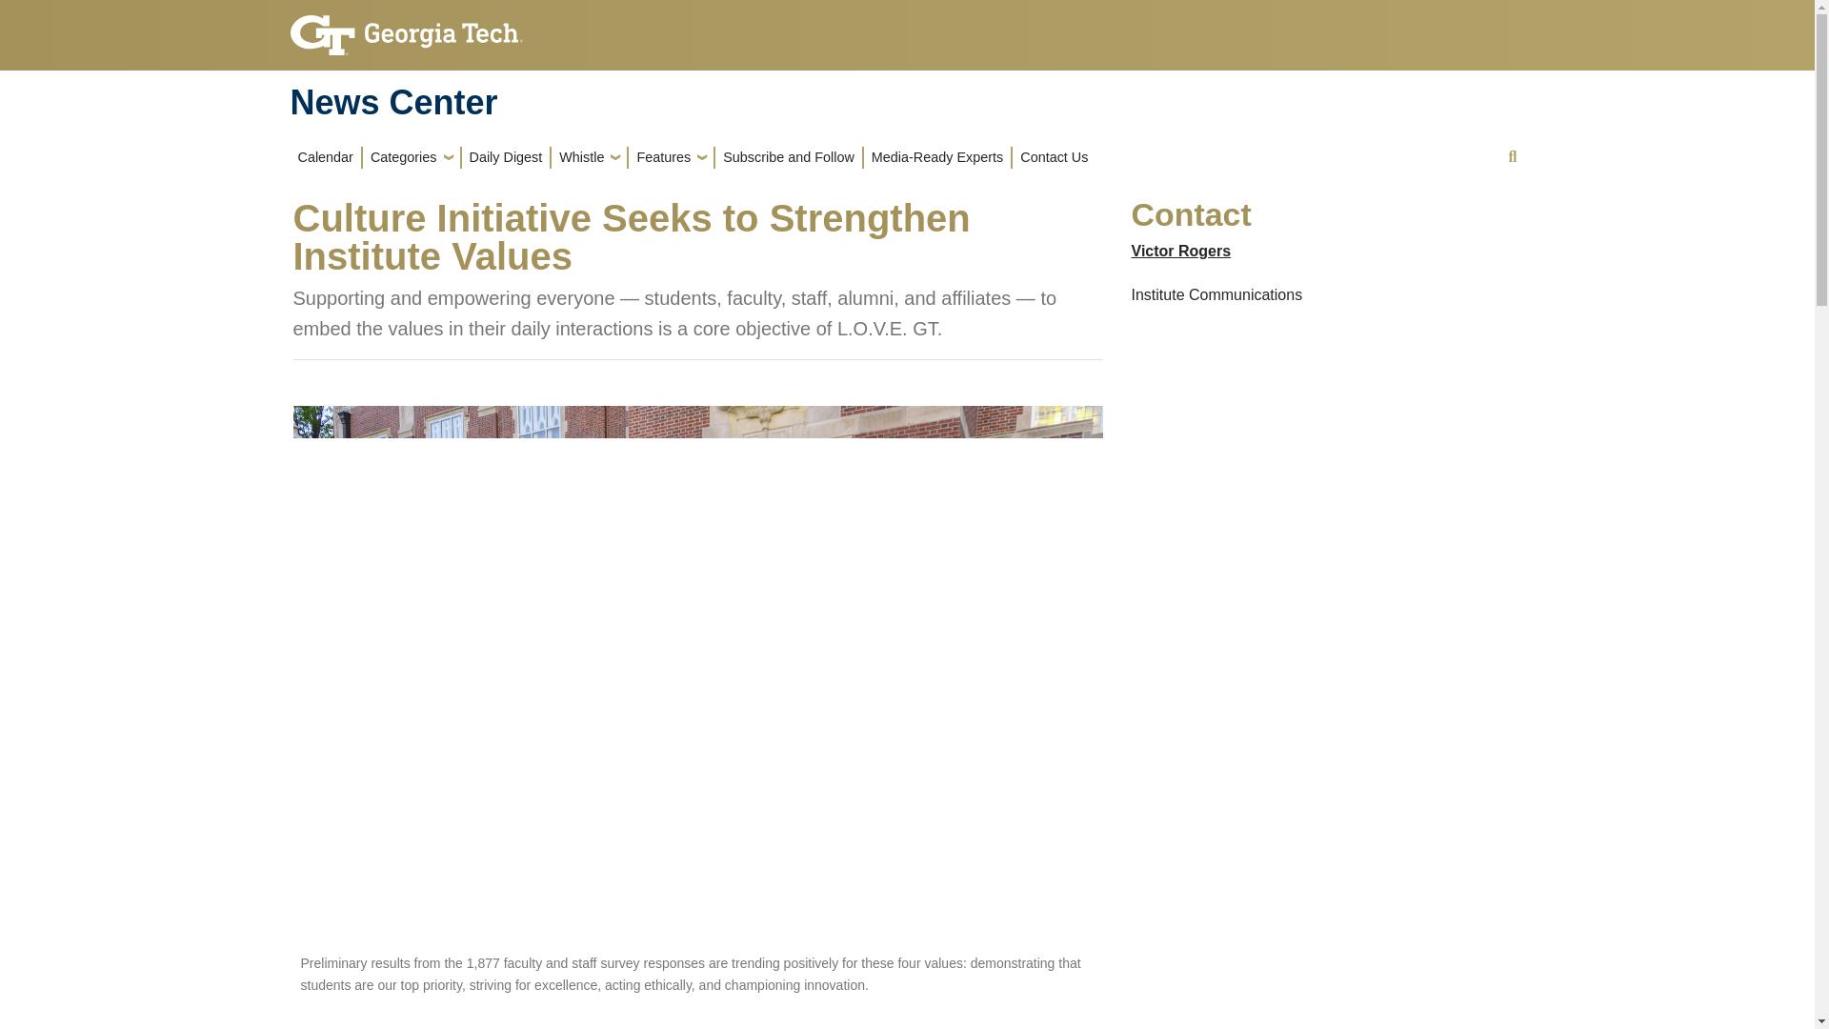 This screenshot has width=1829, height=1029. I want to click on Victor Rogers, so click(1181, 250).